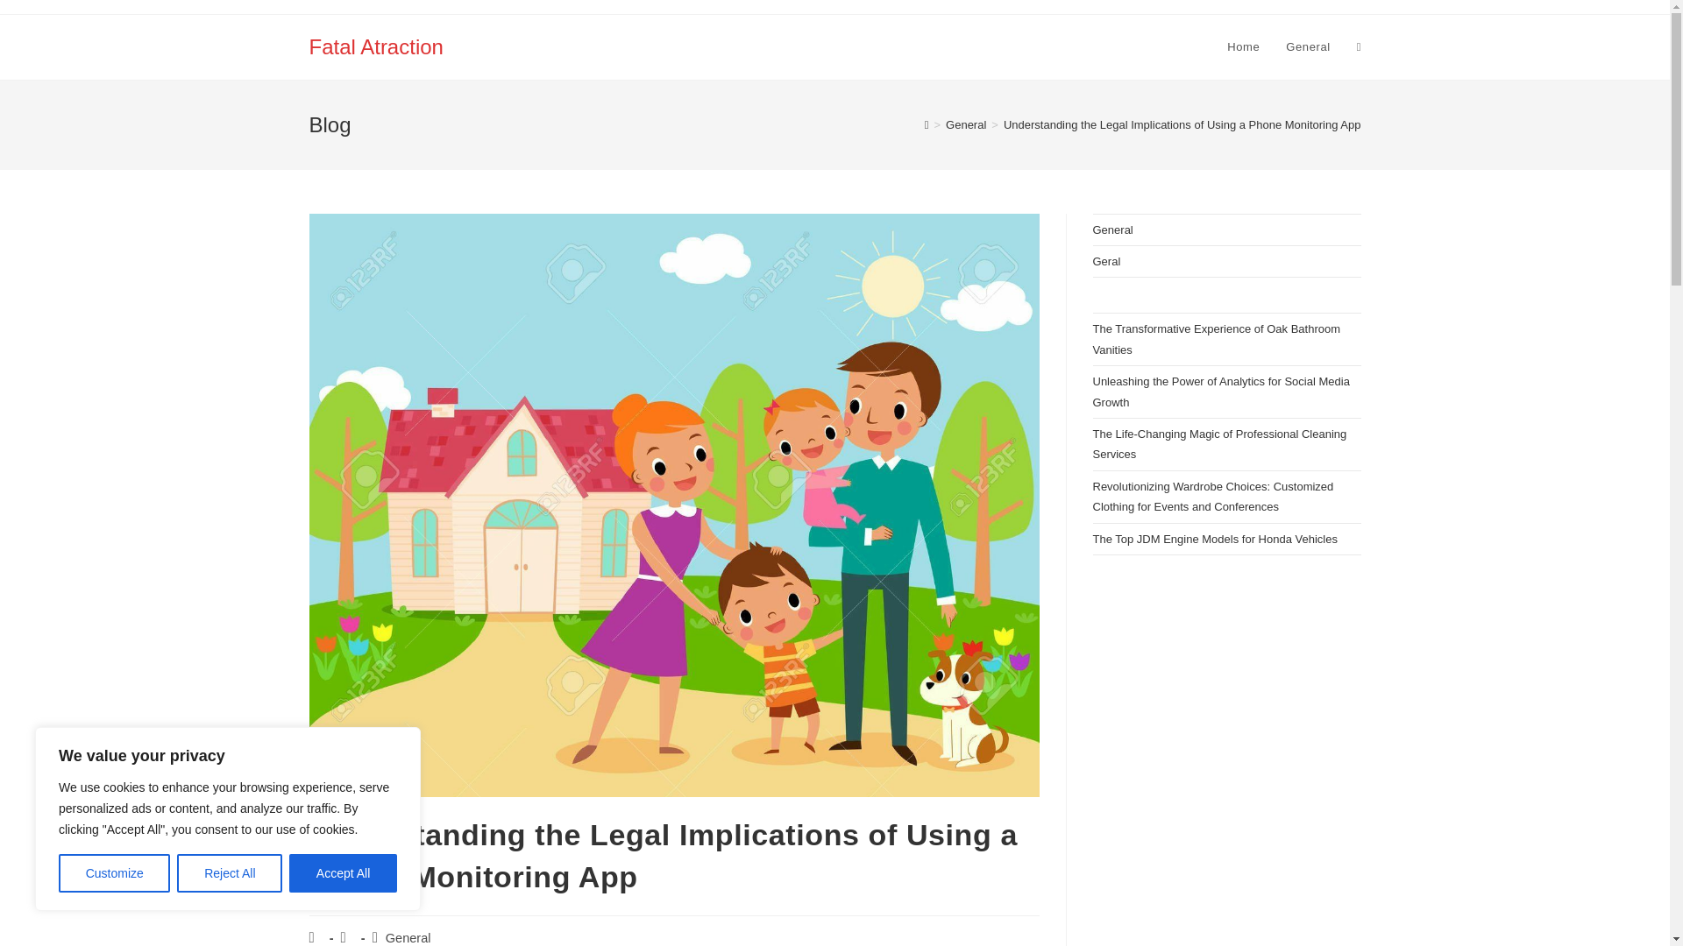 This screenshot has height=946, width=1683. What do you see at coordinates (966, 124) in the screenshot?
I see `General` at bounding box center [966, 124].